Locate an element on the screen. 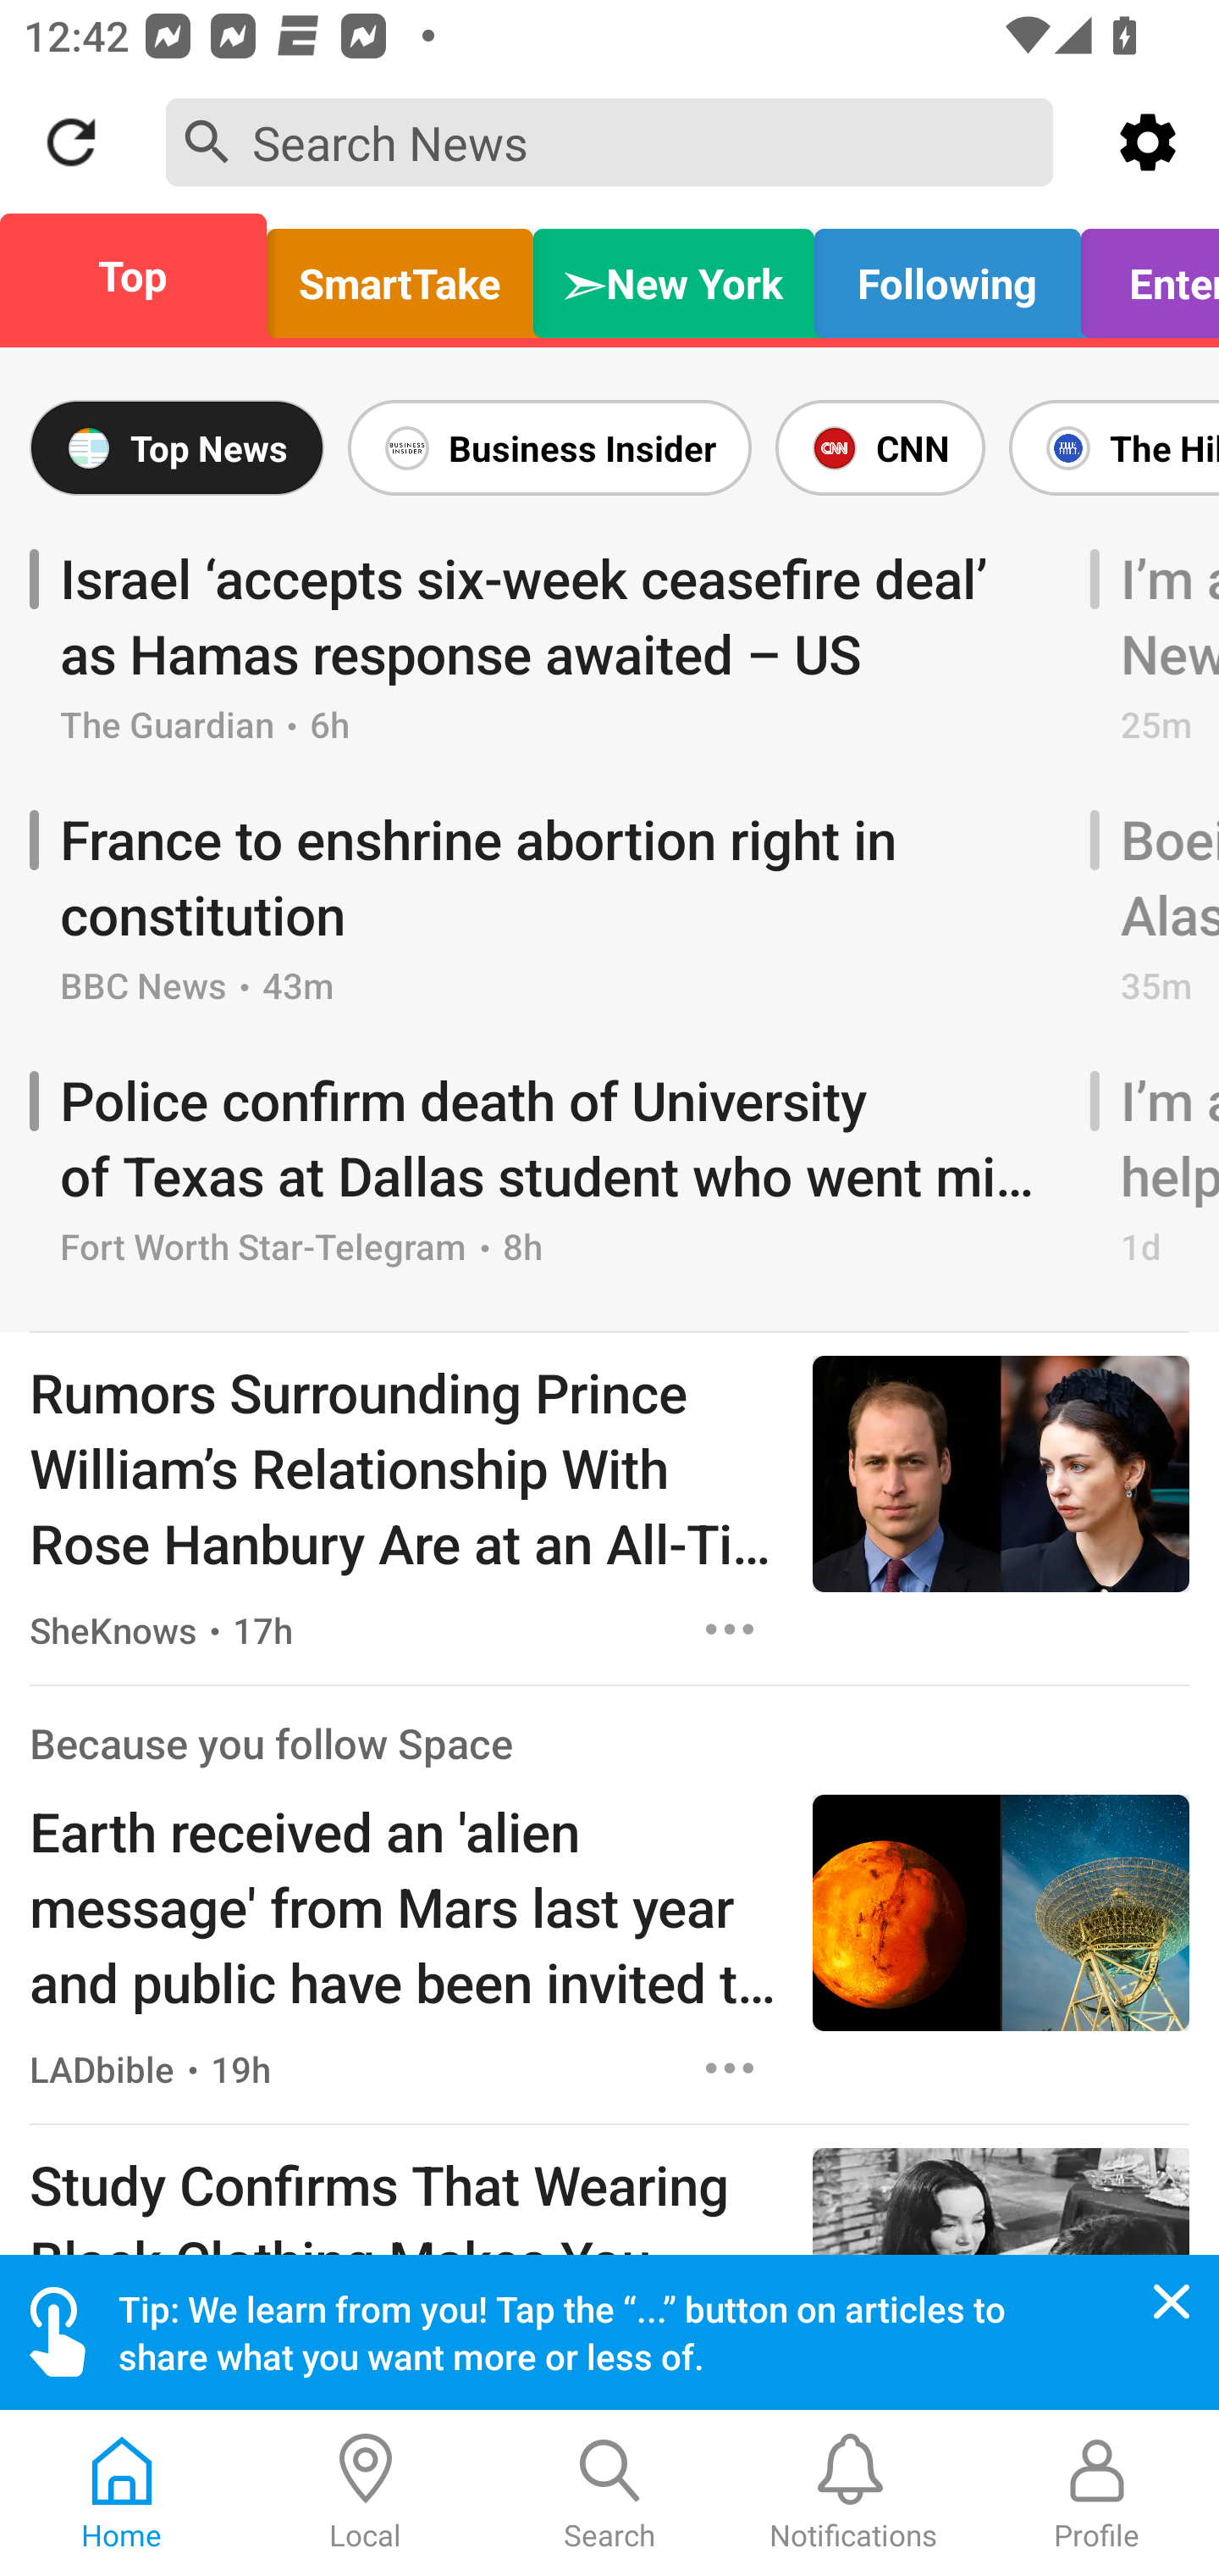 The image size is (1219, 2576). Top is located at coordinates (142, 275).